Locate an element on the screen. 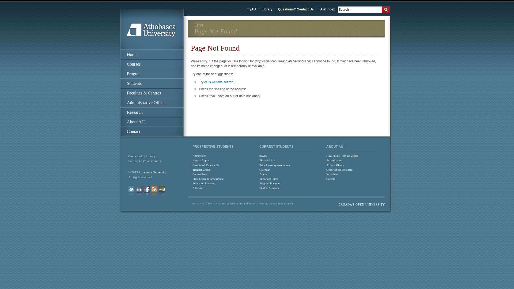 Image resolution: width=514 pixels, height=289 pixels. How to Apply is located at coordinates (219, 161).